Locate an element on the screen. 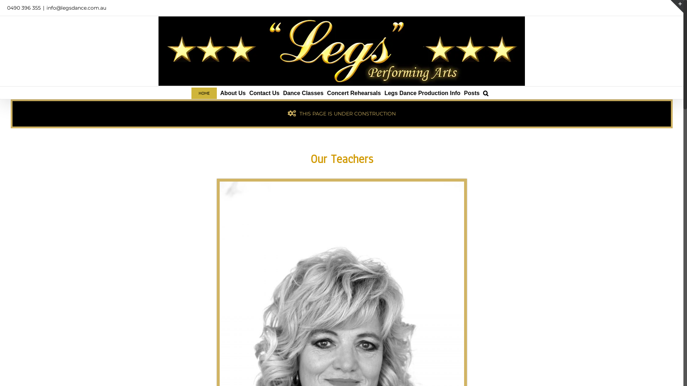 The image size is (687, 386). Search is located at coordinates (486, 93).